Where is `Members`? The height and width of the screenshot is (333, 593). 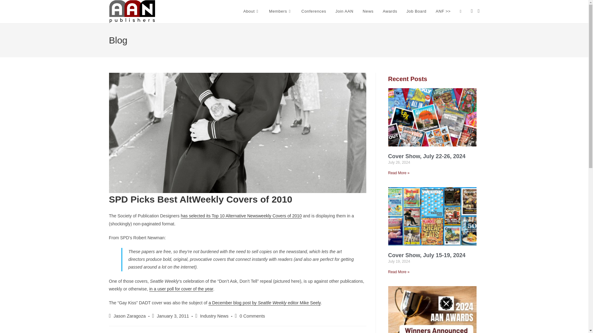
Members is located at coordinates (280, 11).